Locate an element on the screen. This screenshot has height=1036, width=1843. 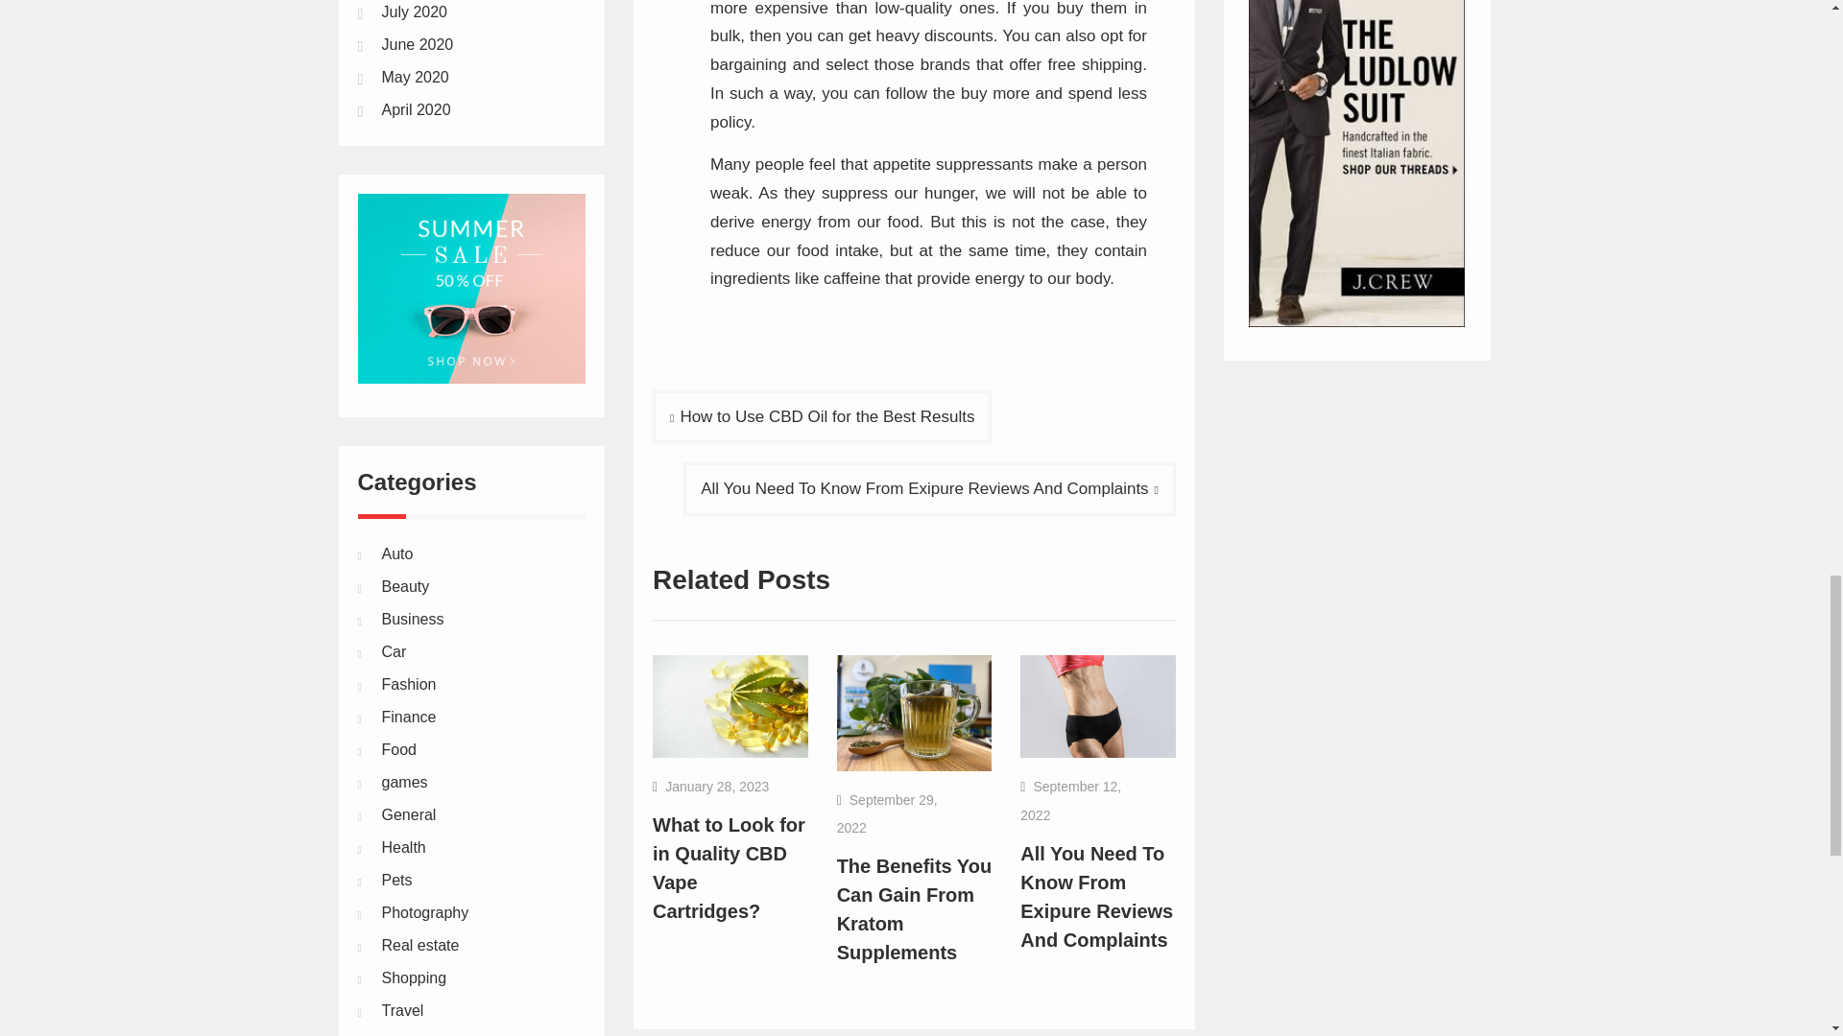
All You Need To Know From Exipure Reviews And Complaints is located at coordinates (1096, 897).